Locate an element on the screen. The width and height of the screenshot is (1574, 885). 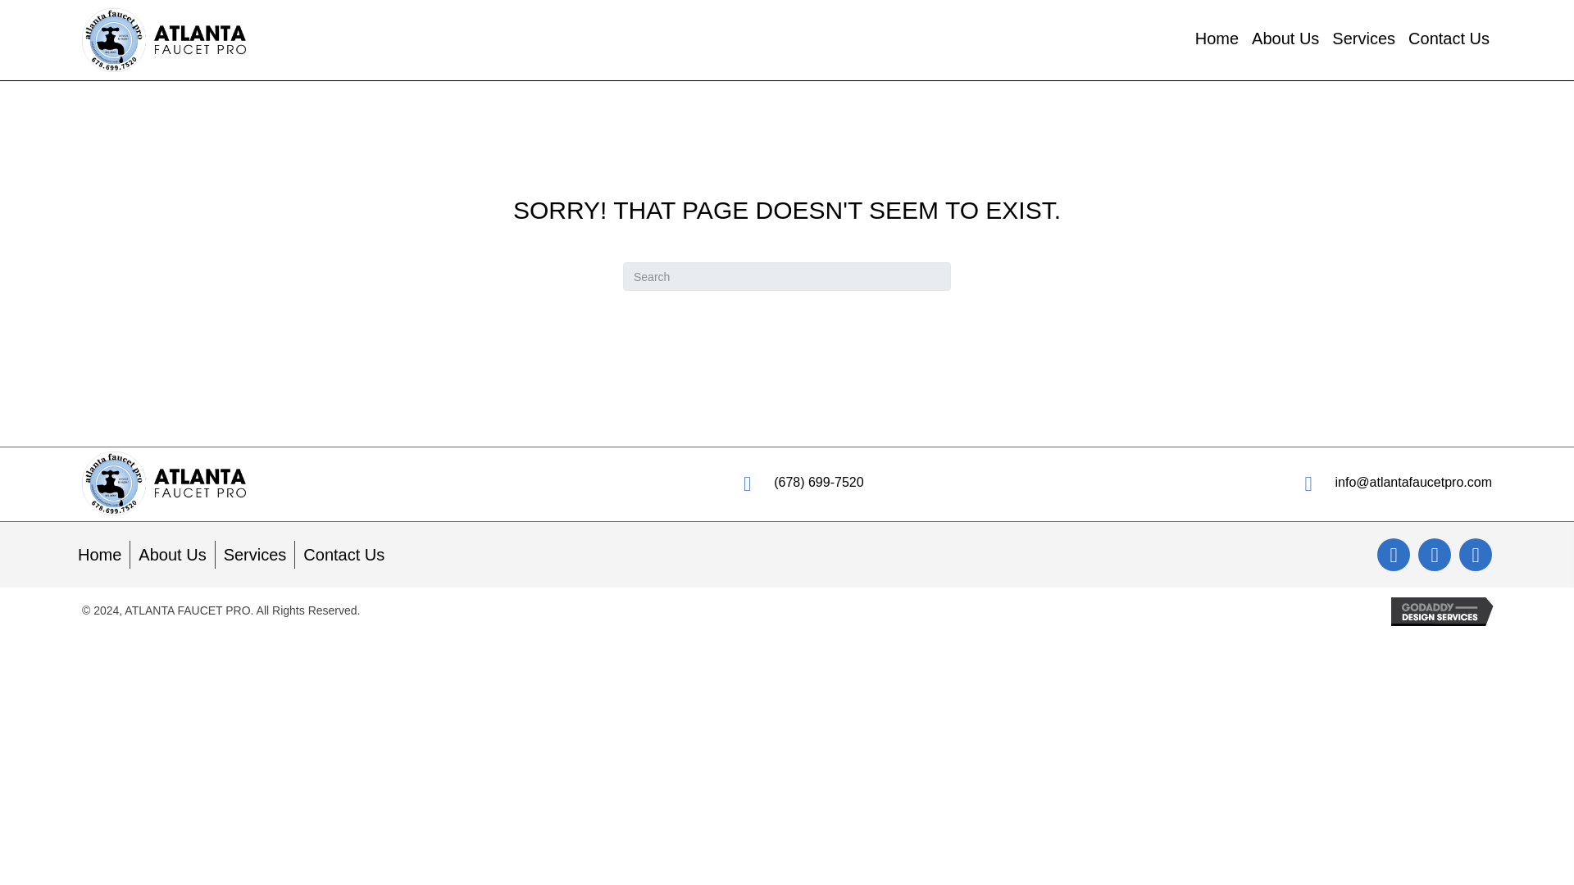
About Us is located at coordinates (172, 554).